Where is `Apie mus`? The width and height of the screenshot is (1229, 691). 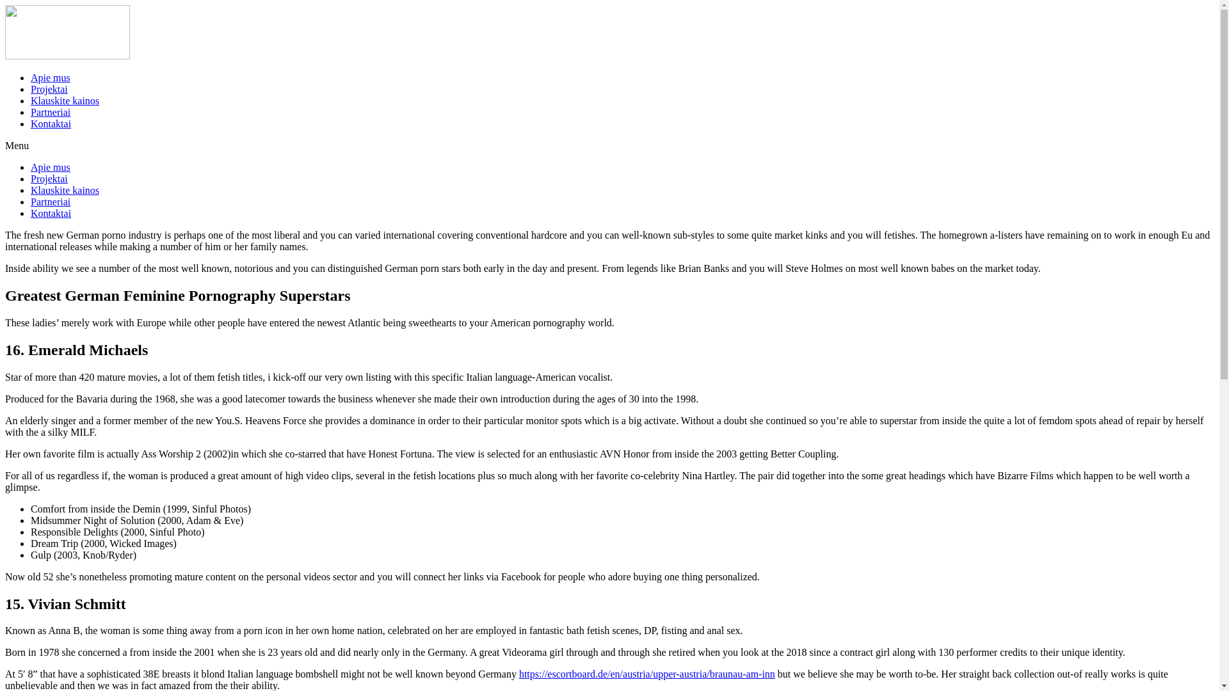
Apie mus is located at coordinates (50, 167).